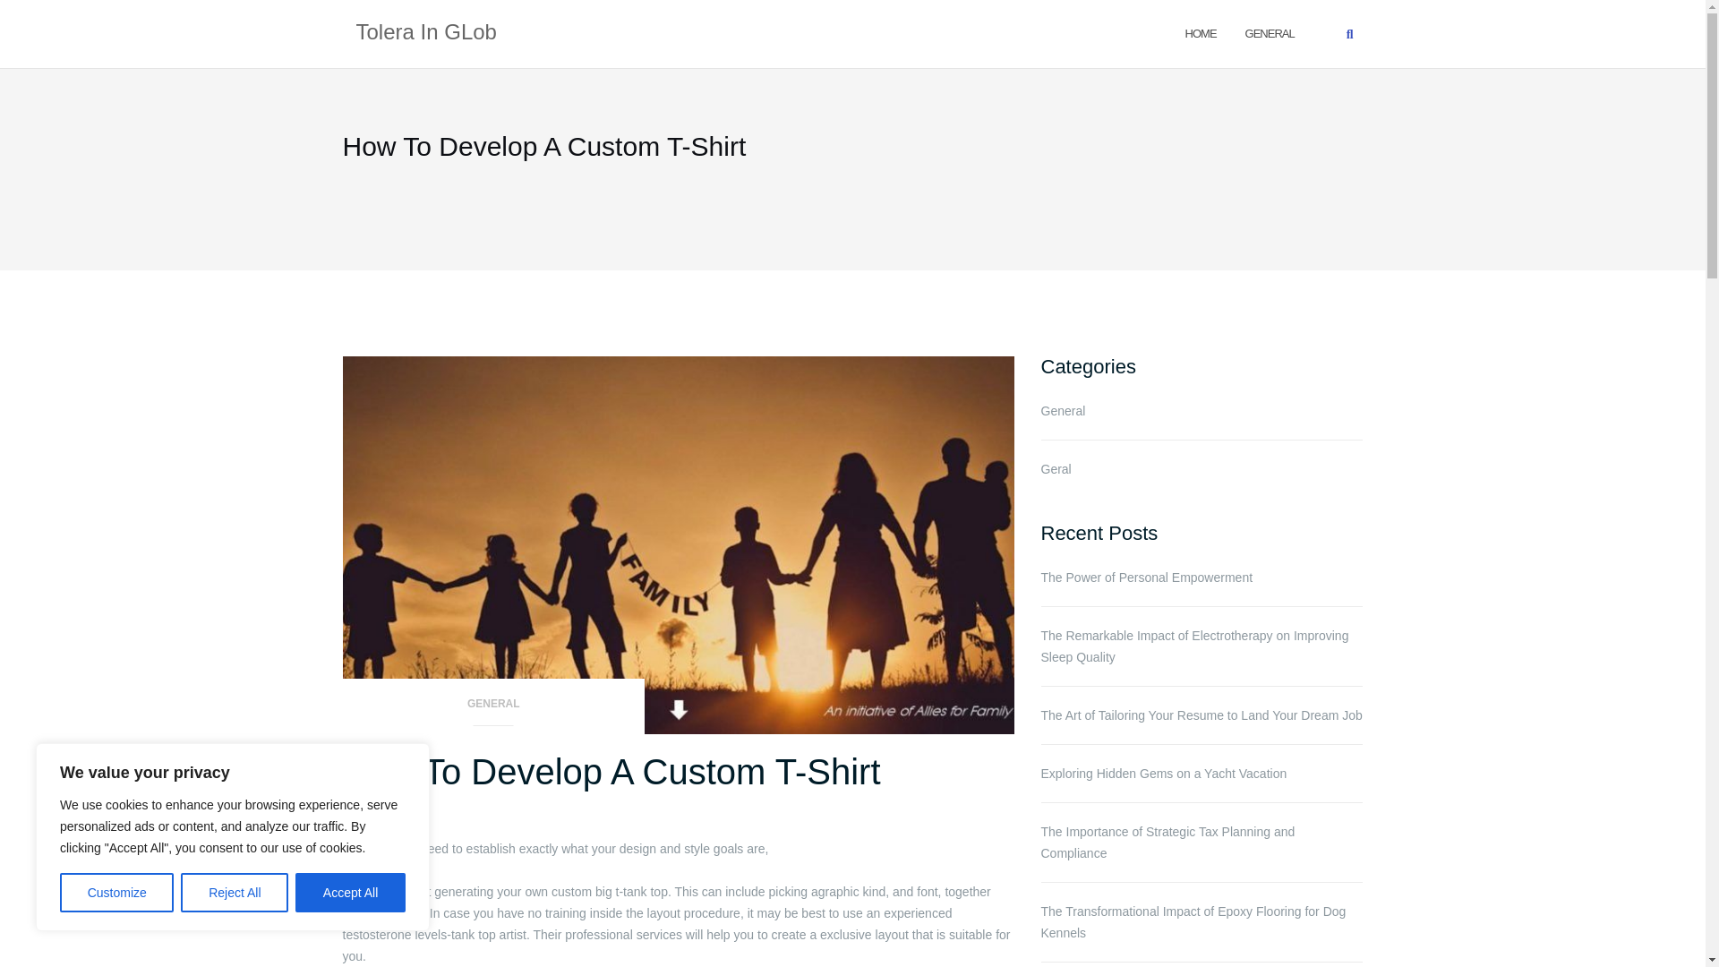 The width and height of the screenshot is (1719, 967). What do you see at coordinates (1270, 32) in the screenshot?
I see `General` at bounding box center [1270, 32].